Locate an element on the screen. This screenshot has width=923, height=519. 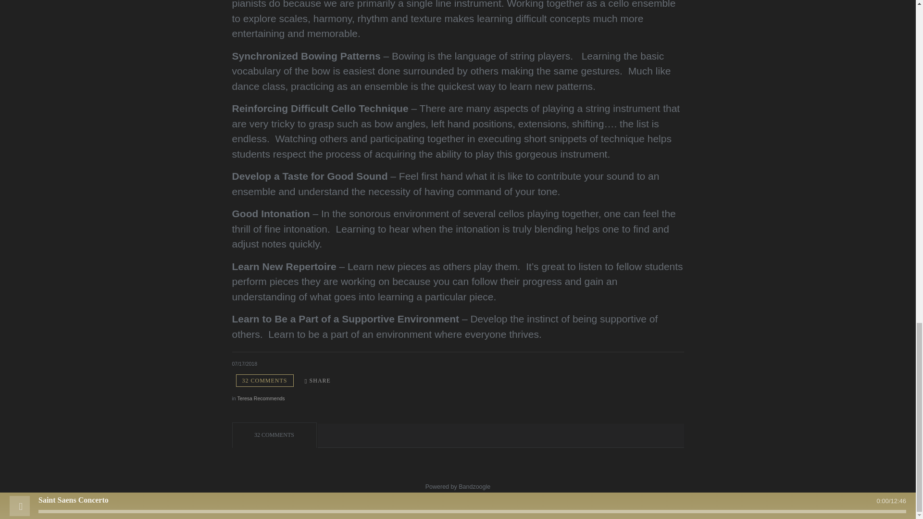
Teresa Recommends is located at coordinates (261, 398).